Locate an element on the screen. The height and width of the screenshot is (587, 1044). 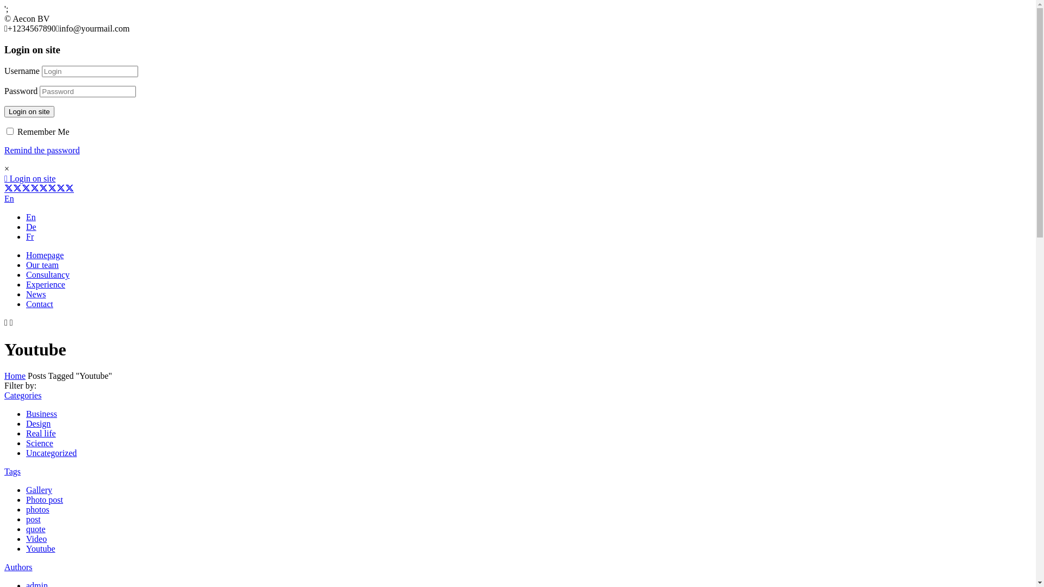
Experience is located at coordinates (46, 285).